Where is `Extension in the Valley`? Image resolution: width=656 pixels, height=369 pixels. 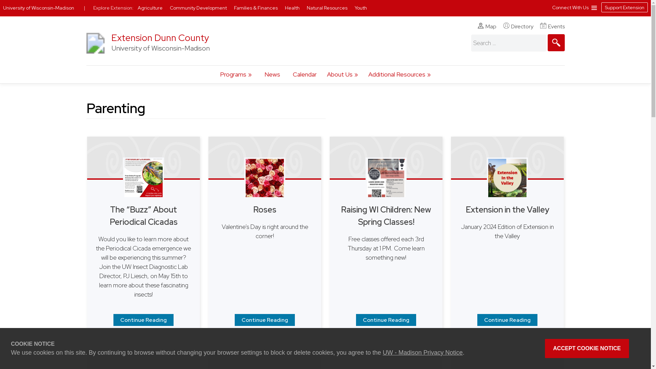 Extension in the Valley is located at coordinates (507, 320).